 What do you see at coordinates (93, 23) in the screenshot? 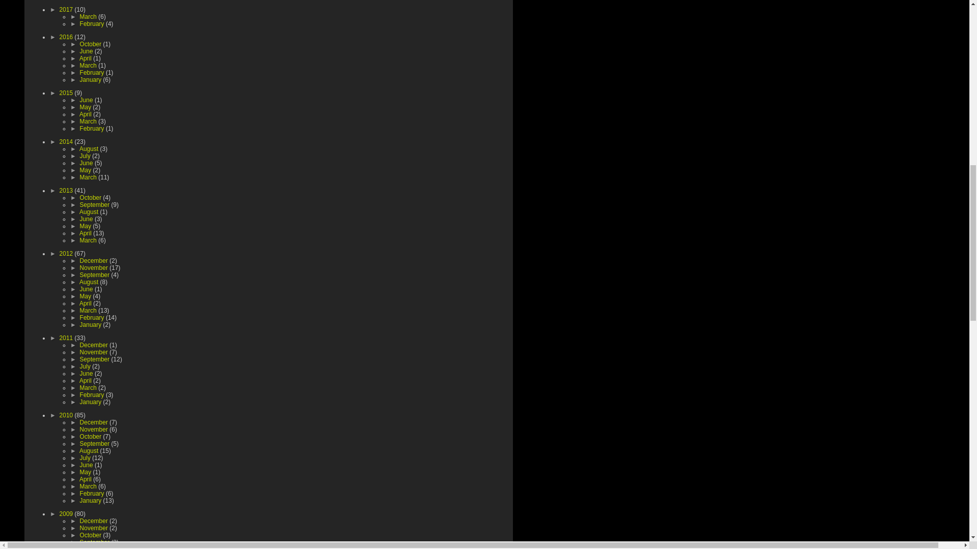
I see `February` at bounding box center [93, 23].